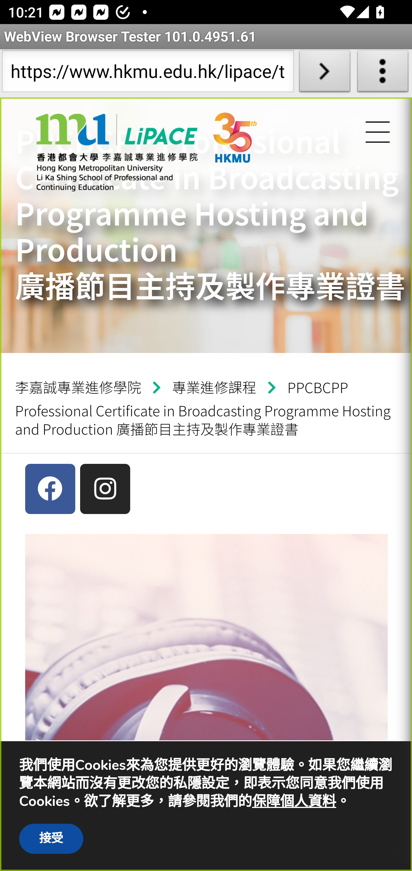 This screenshot has height=871, width=412. Describe the element at coordinates (324, 73) in the screenshot. I see `Load URL` at that location.